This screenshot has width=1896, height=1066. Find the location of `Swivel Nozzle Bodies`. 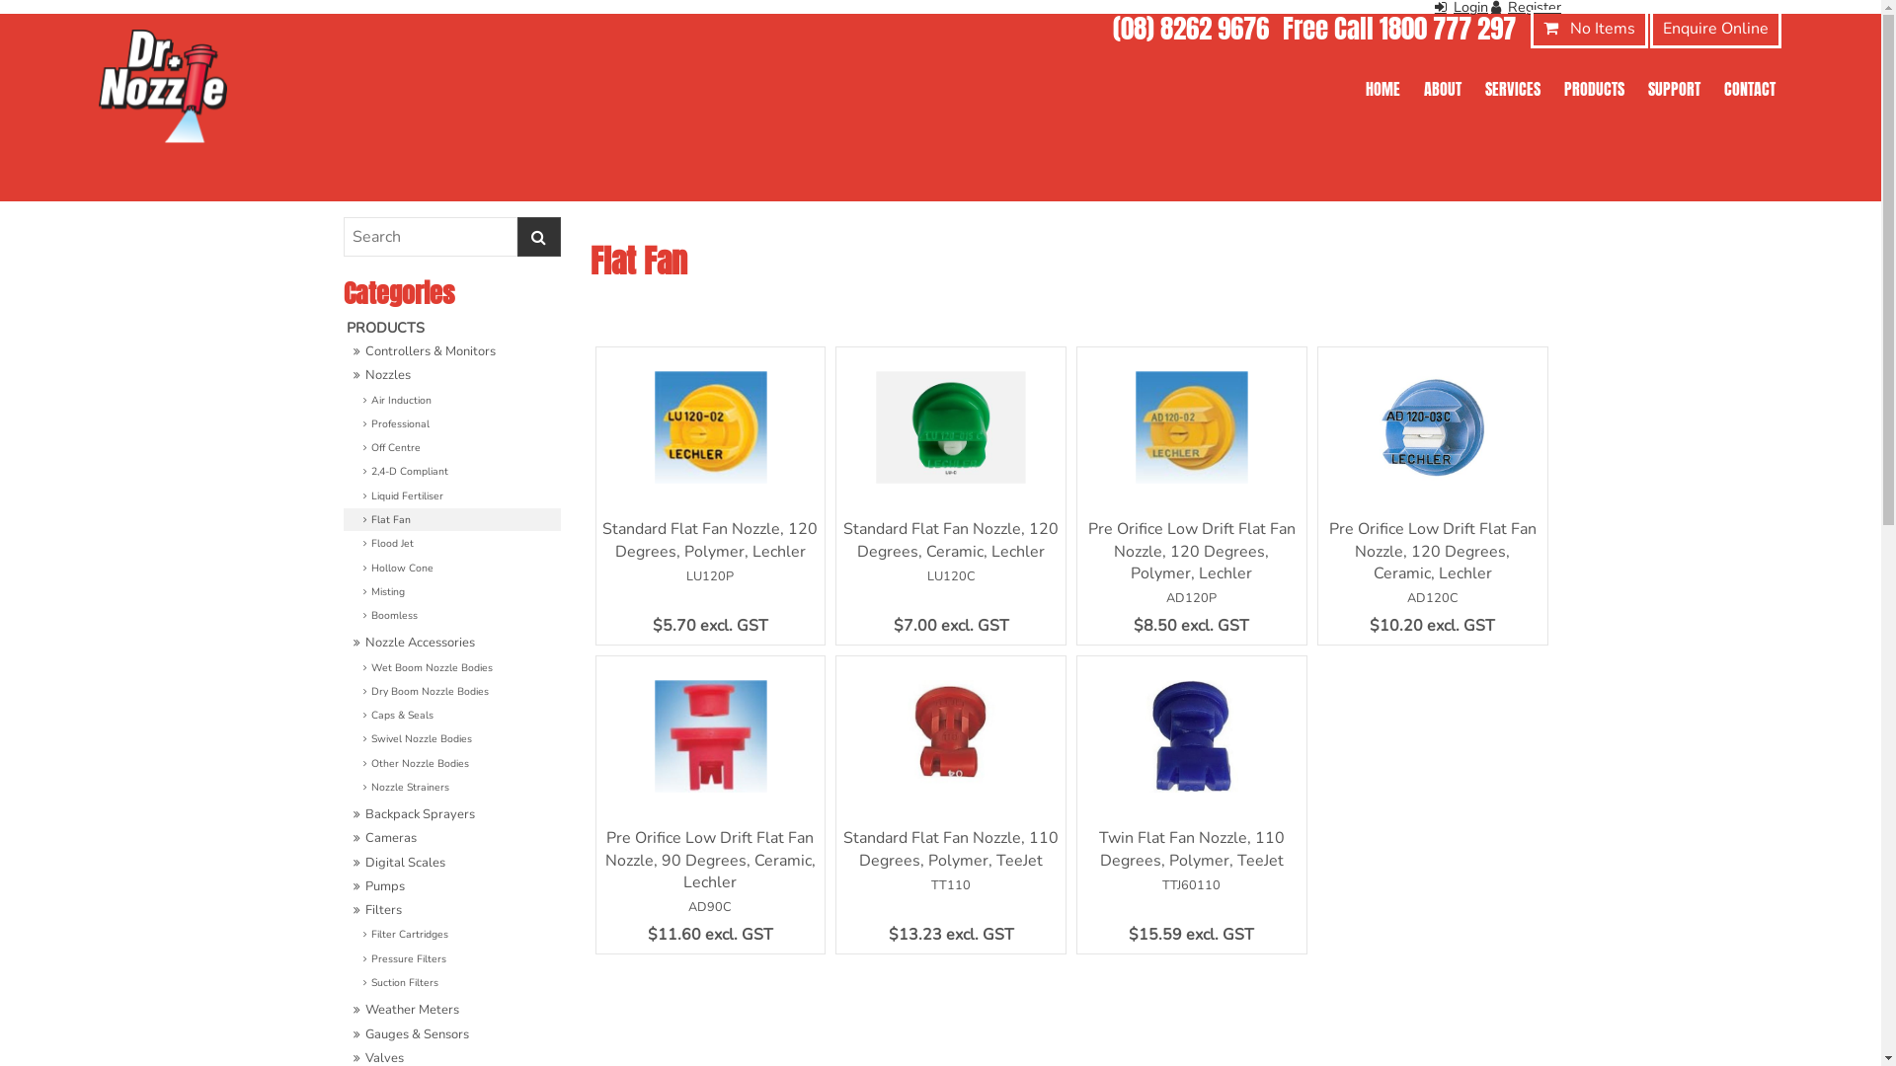

Swivel Nozzle Bodies is located at coordinates (452, 738).